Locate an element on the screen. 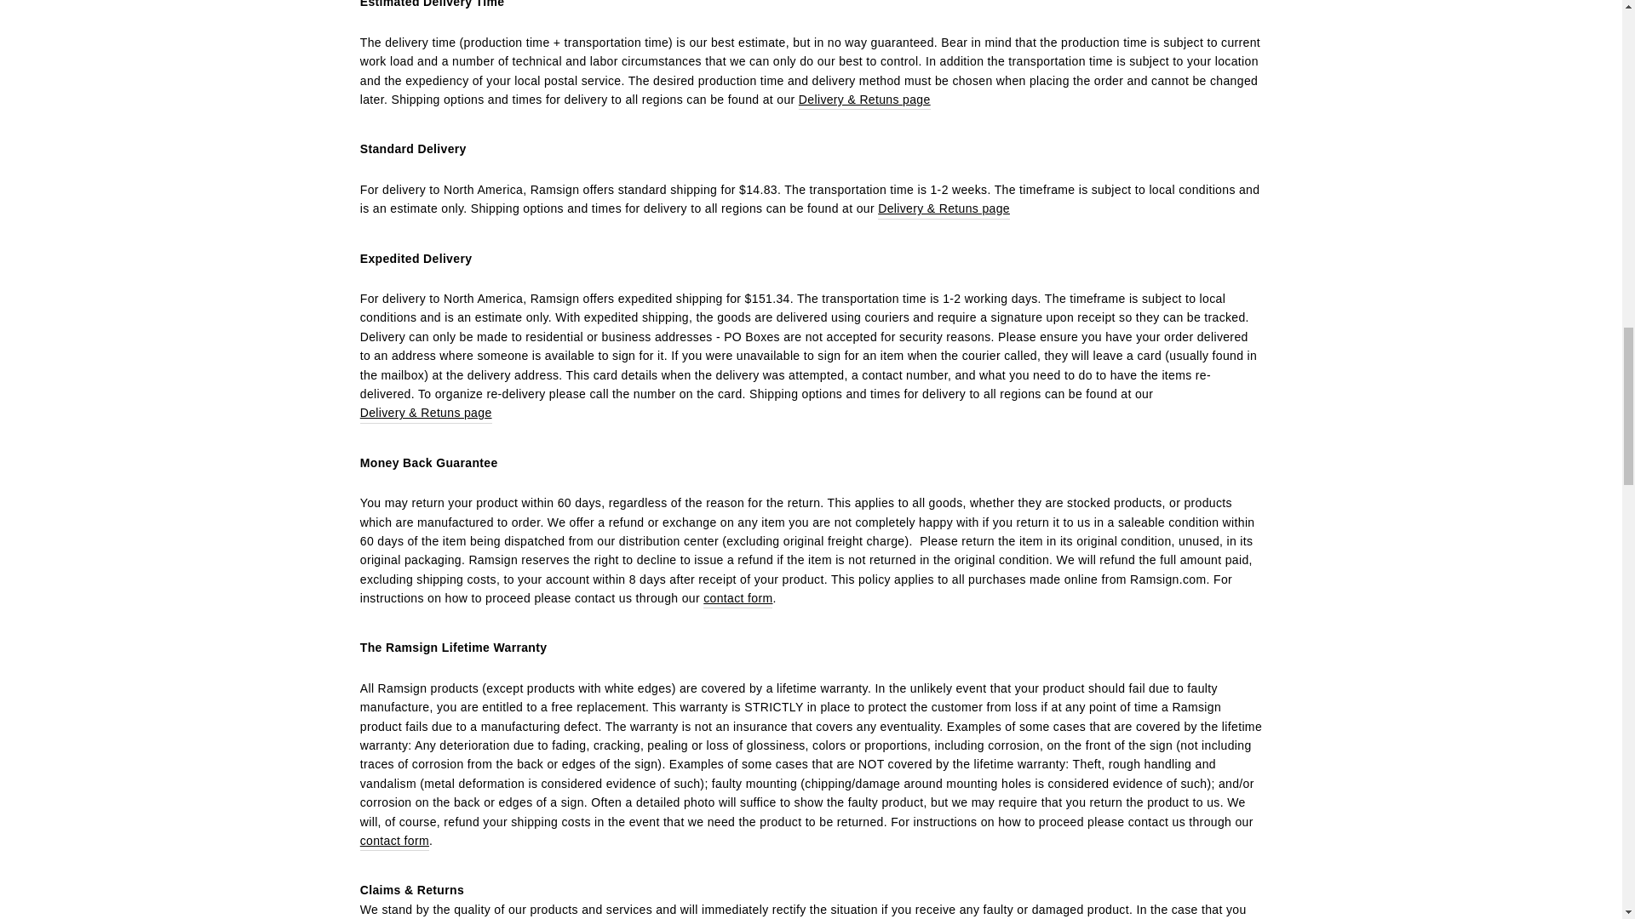 The width and height of the screenshot is (1635, 919). Contact Us is located at coordinates (737, 598).